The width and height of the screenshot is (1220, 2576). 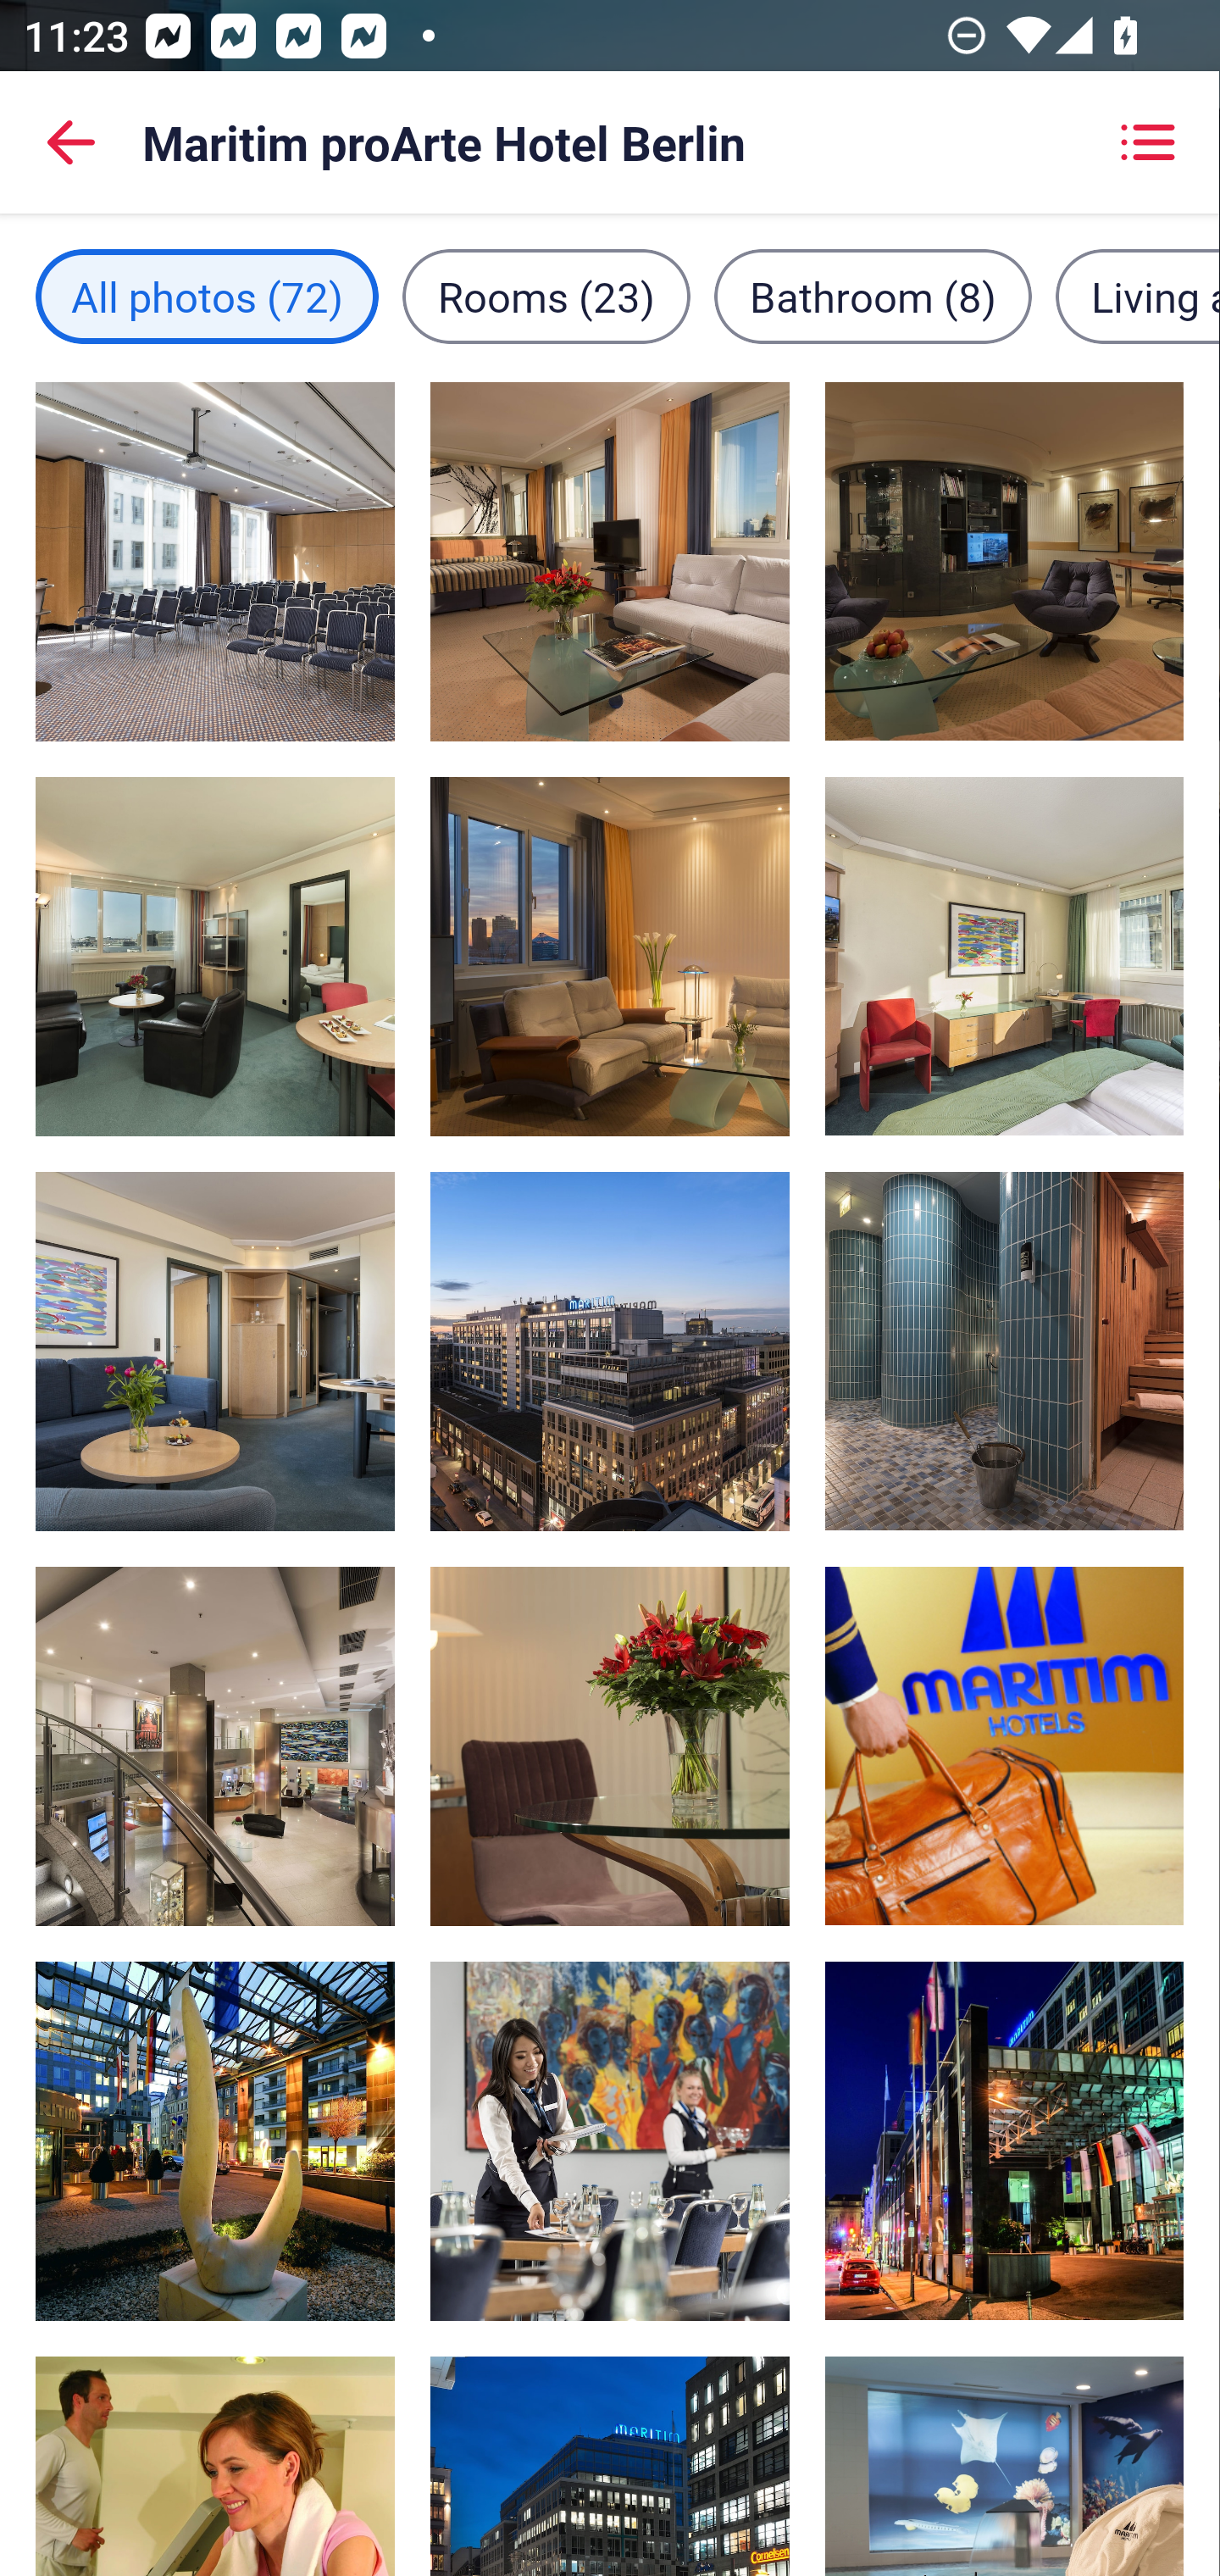 What do you see at coordinates (610, 2142) in the screenshot?
I see `Meeting facility, image` at bounding box center [610, 2142].